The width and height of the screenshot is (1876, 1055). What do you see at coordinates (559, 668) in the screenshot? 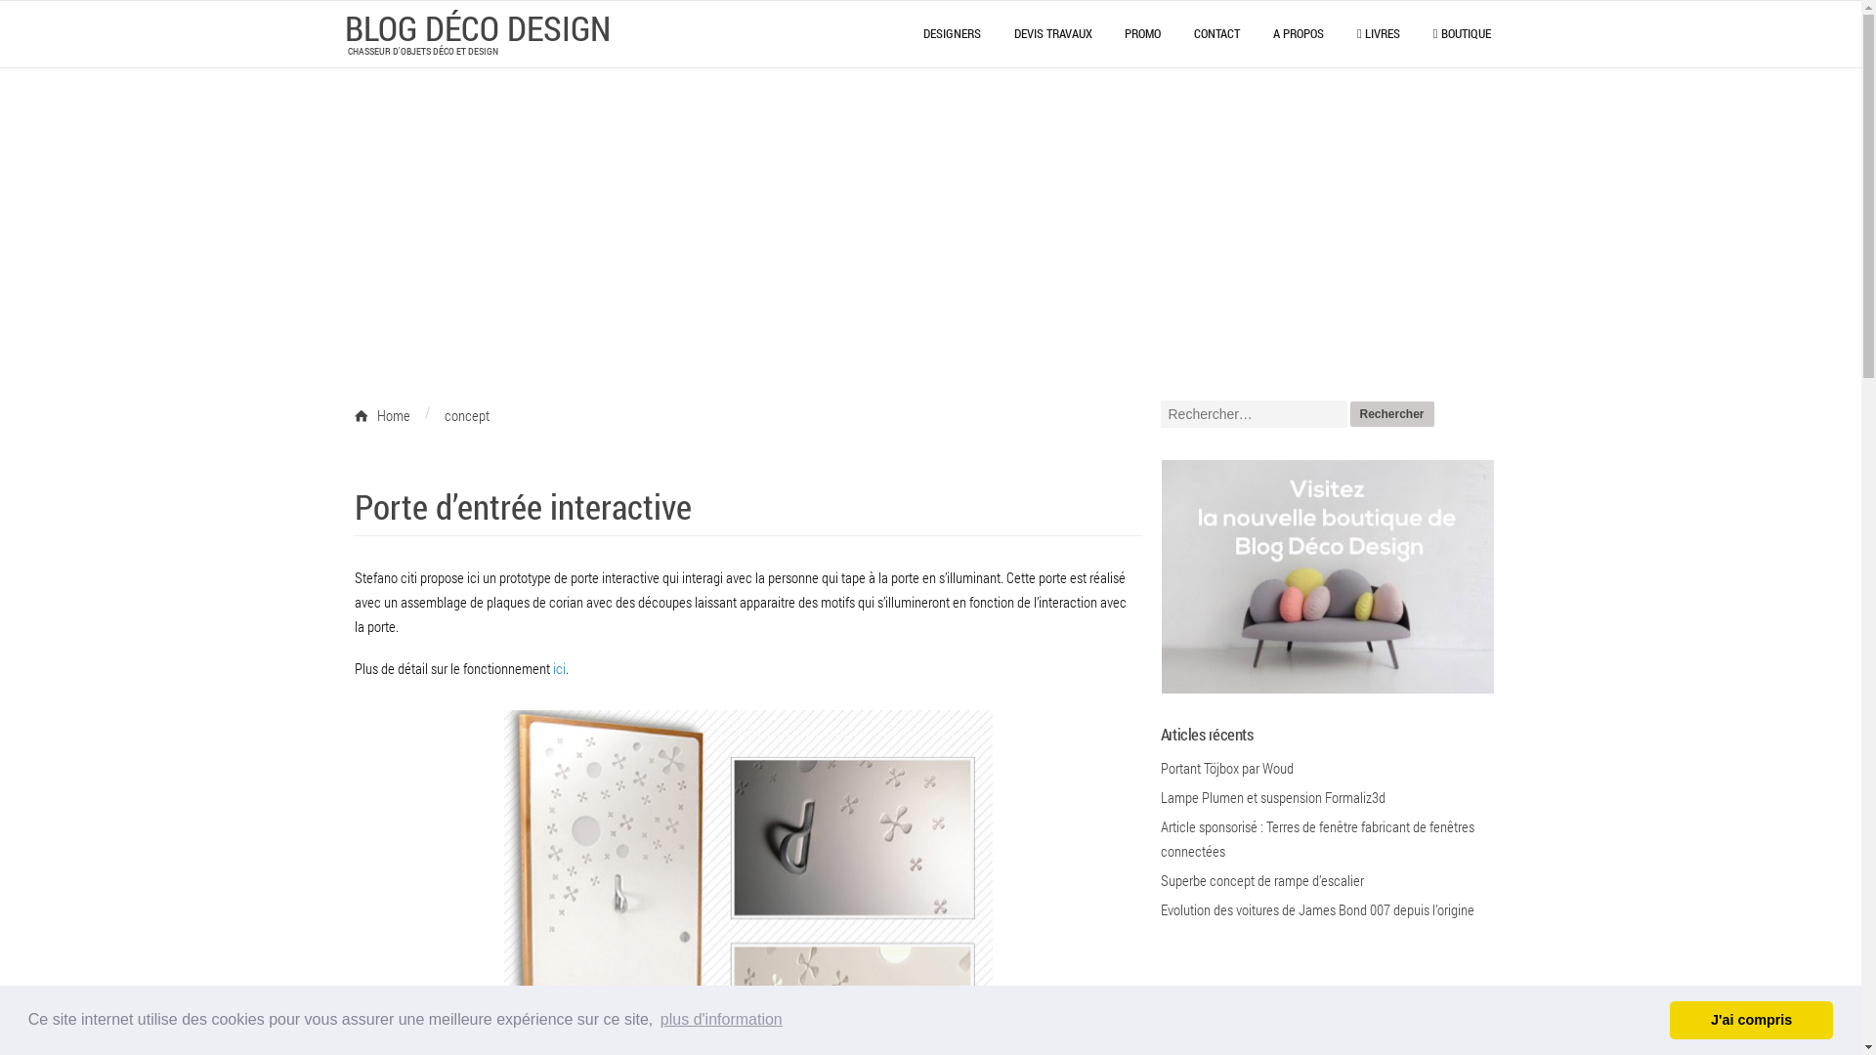
I see `ici` at bounding box center [559, 668].